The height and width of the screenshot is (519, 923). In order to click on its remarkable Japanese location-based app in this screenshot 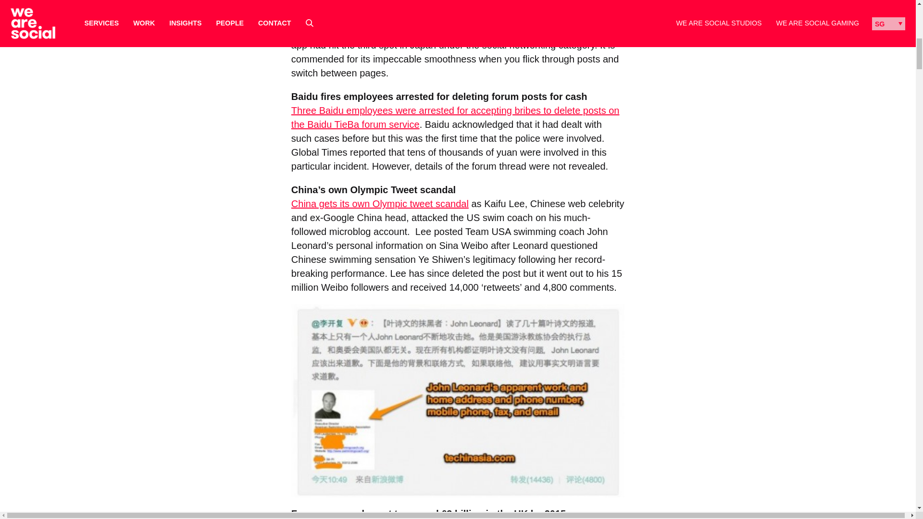, I will do `click(455, 4)`.